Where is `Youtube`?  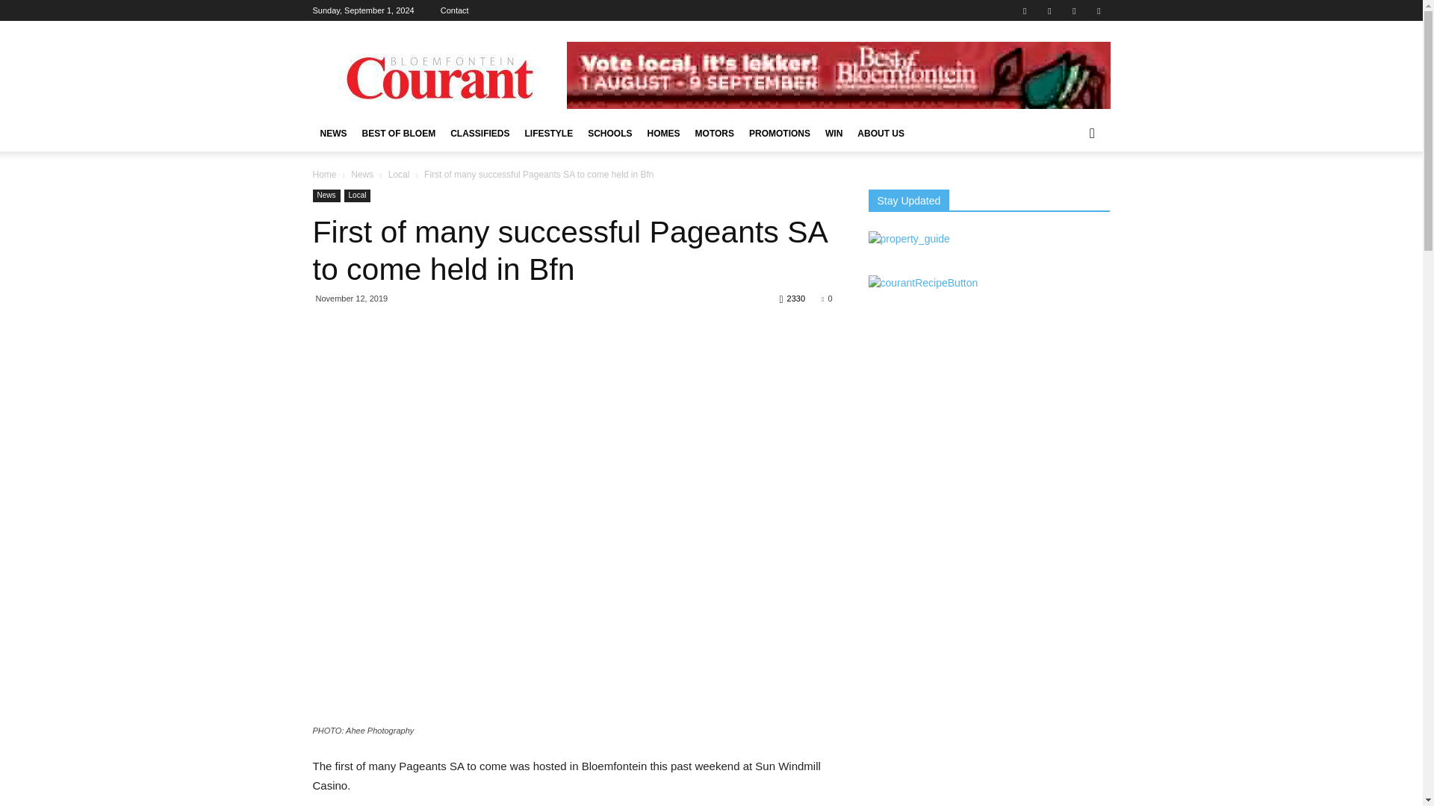 Youtube is located at coordinates (1098, 10).